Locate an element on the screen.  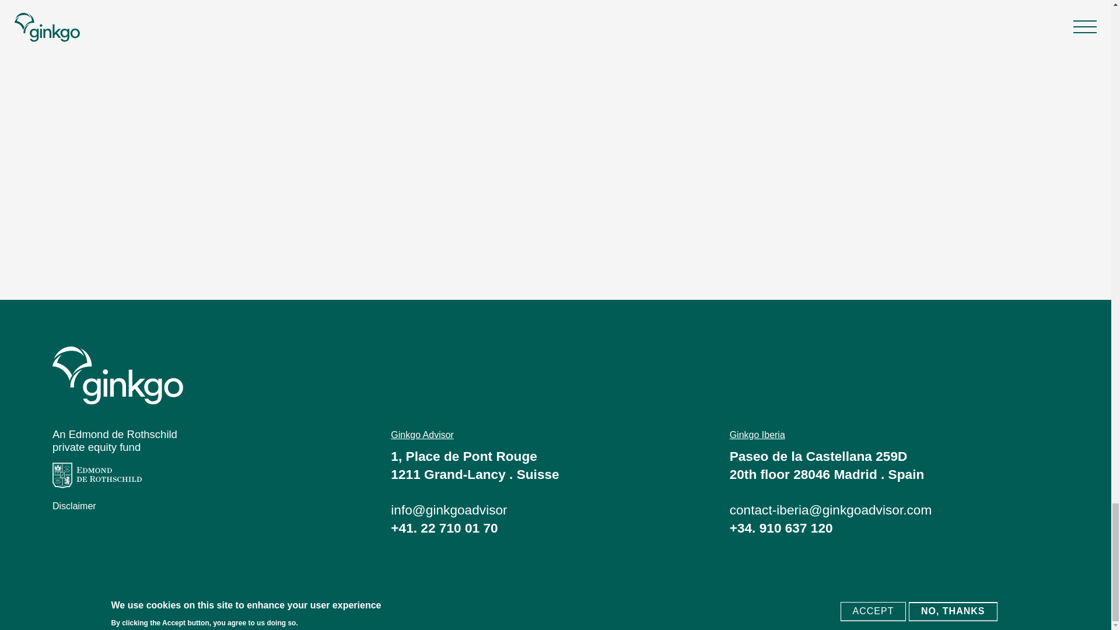
Home is located at coordinates (555, 376).